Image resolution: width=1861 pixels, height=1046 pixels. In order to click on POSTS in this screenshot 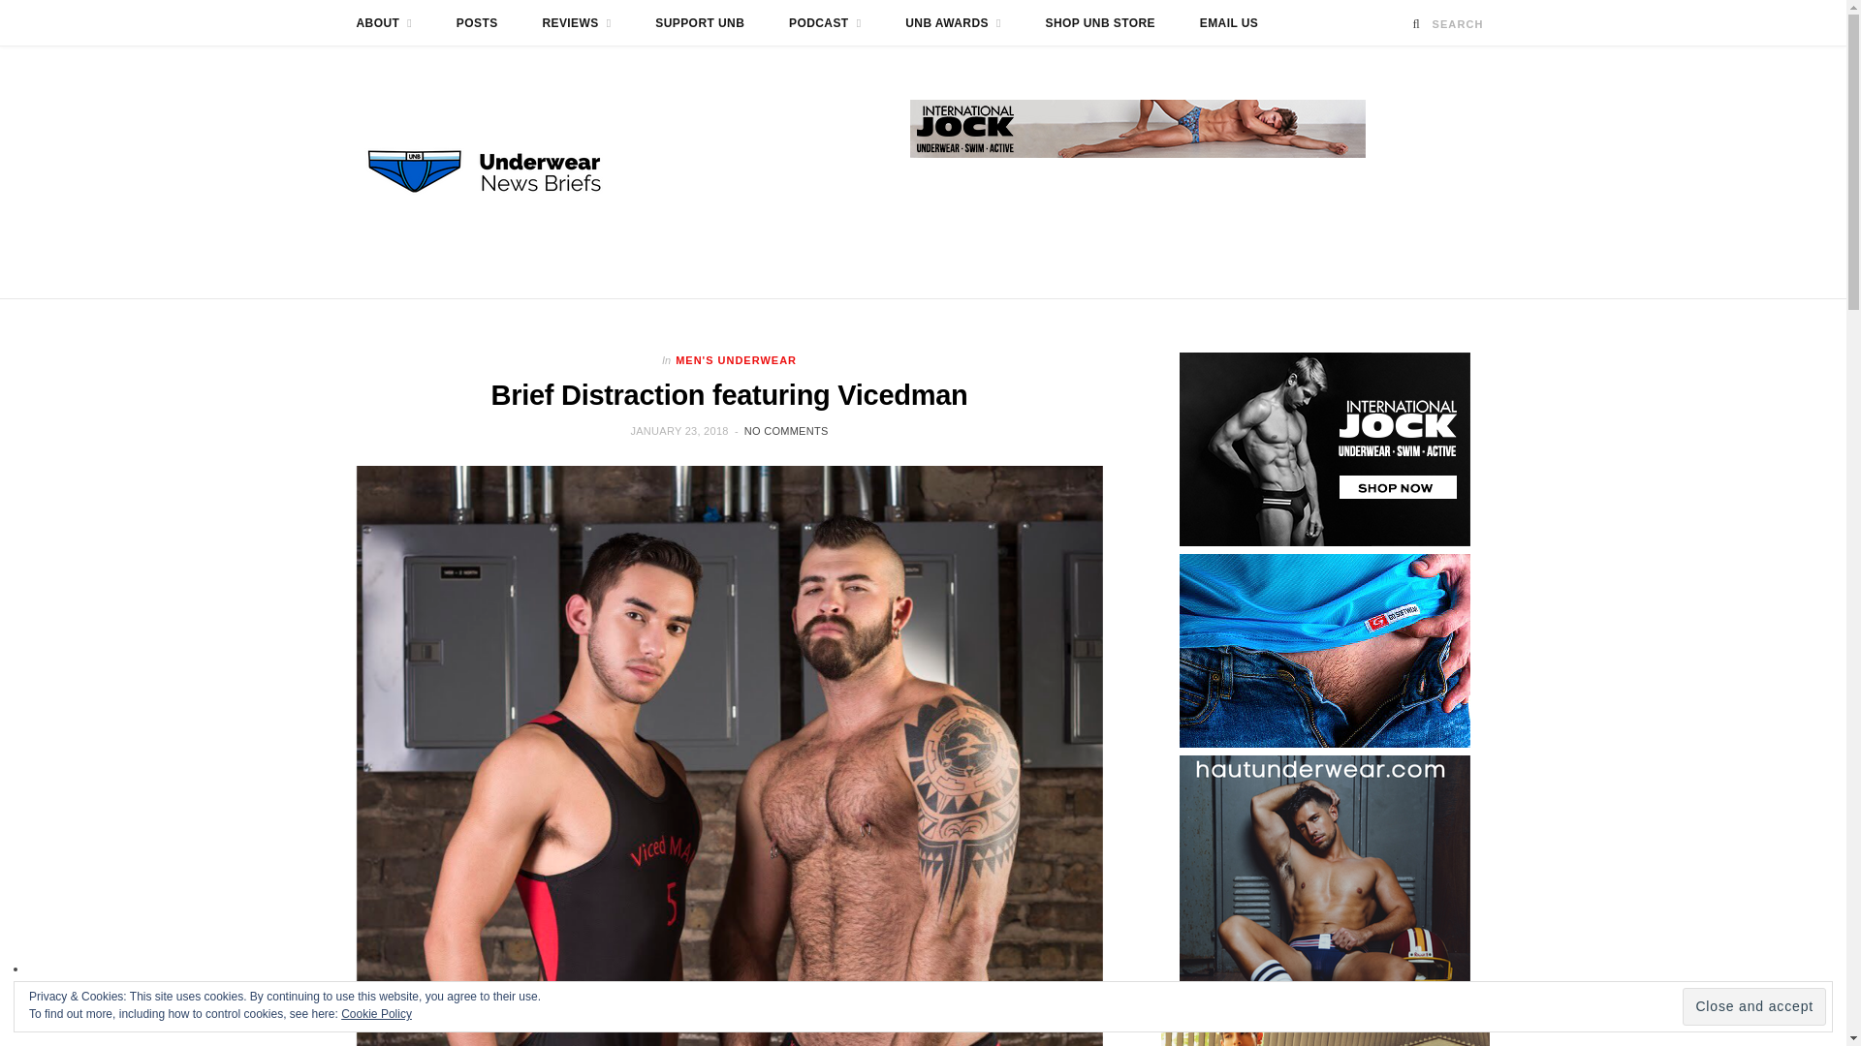, I will do `click(477, 23)`.